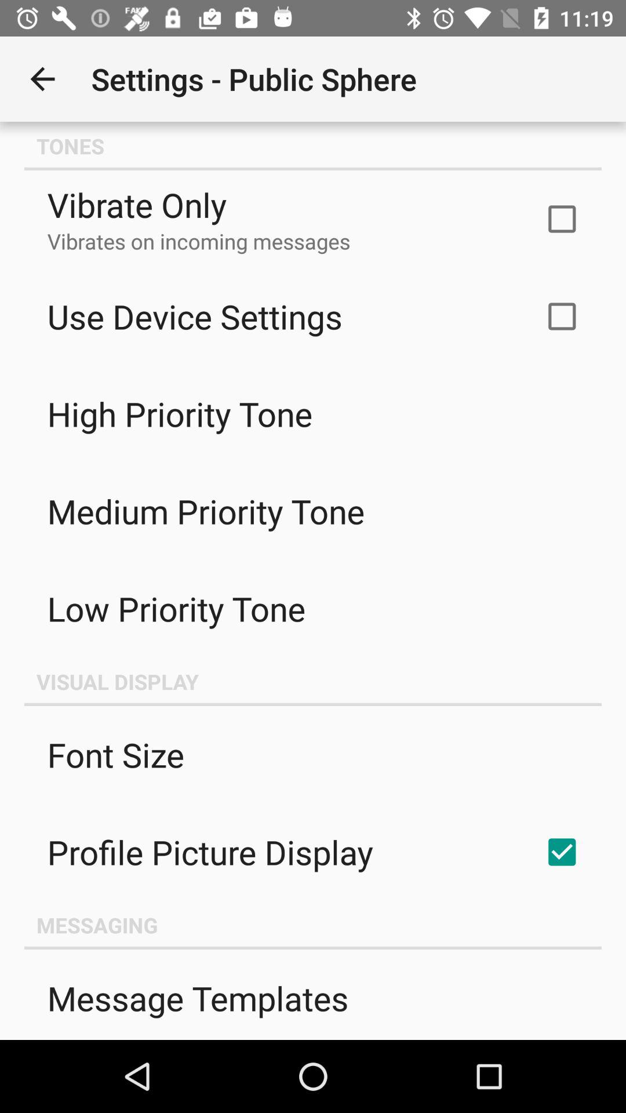 This screenshot has height=1113, width=626. I want to click on launch the item to the left of settings - public sphere item, so click(42, 79).